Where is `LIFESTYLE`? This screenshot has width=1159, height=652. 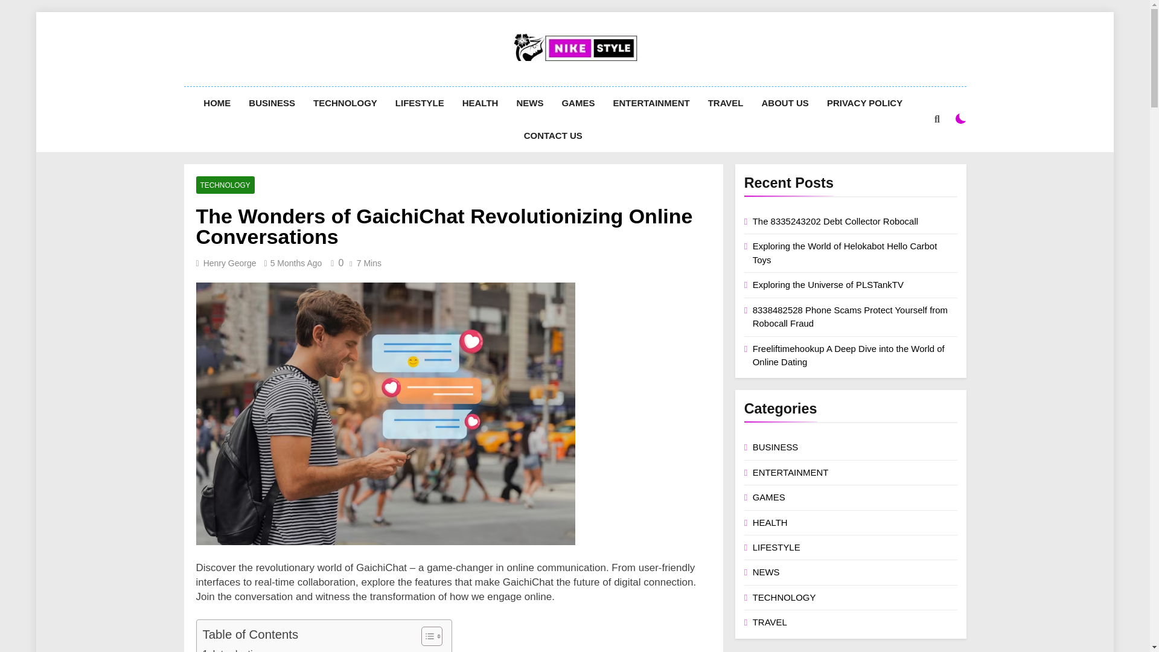 LIFESTYLE is located at coordinates (419, 103).